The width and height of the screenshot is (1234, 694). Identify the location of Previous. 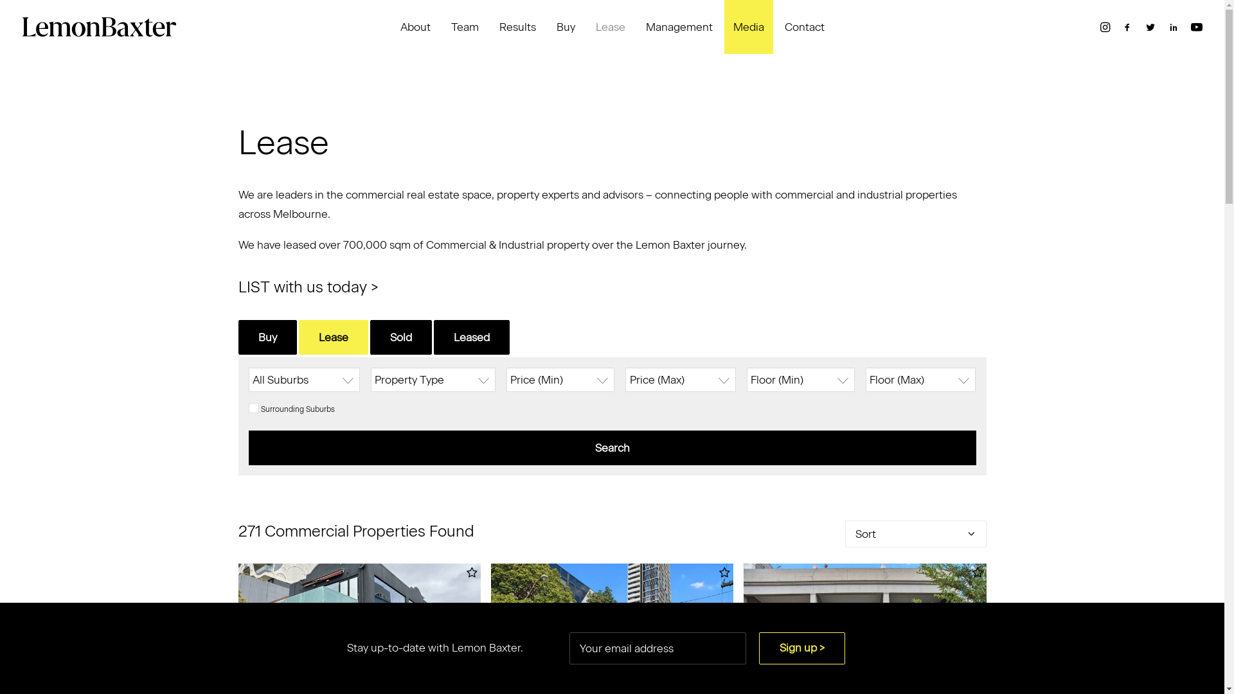
(776, 639).